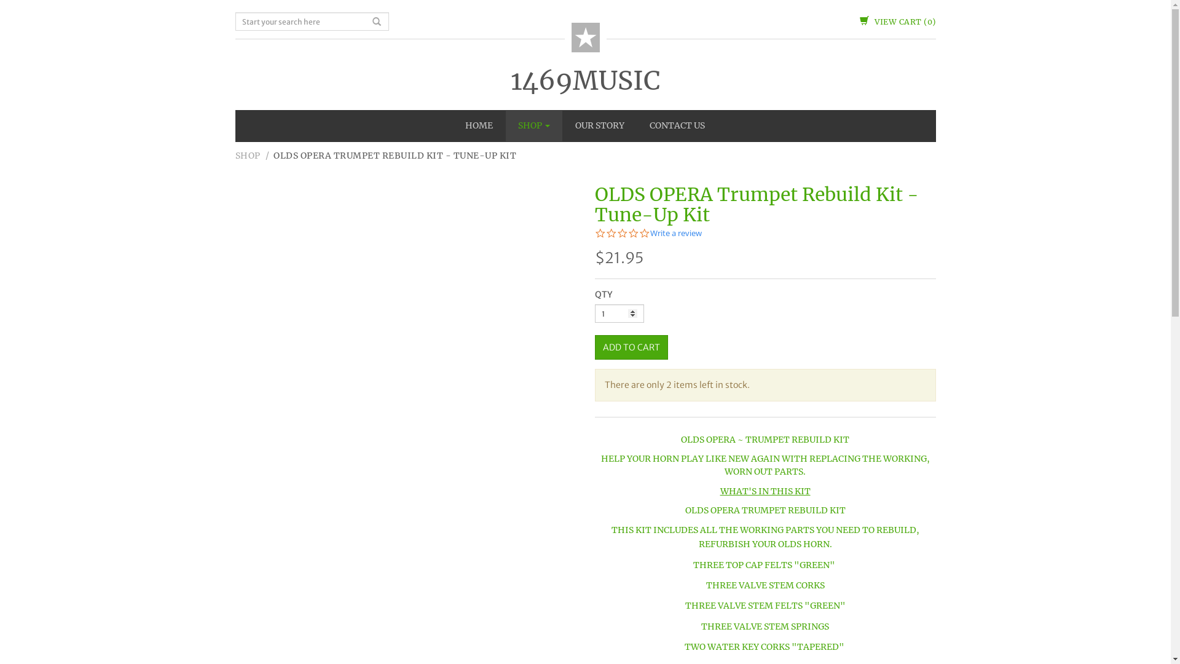  What do you see at coordinates (677, 126) in the screenshot?
I see `CONTACT US` at bounding box center [677, 126].